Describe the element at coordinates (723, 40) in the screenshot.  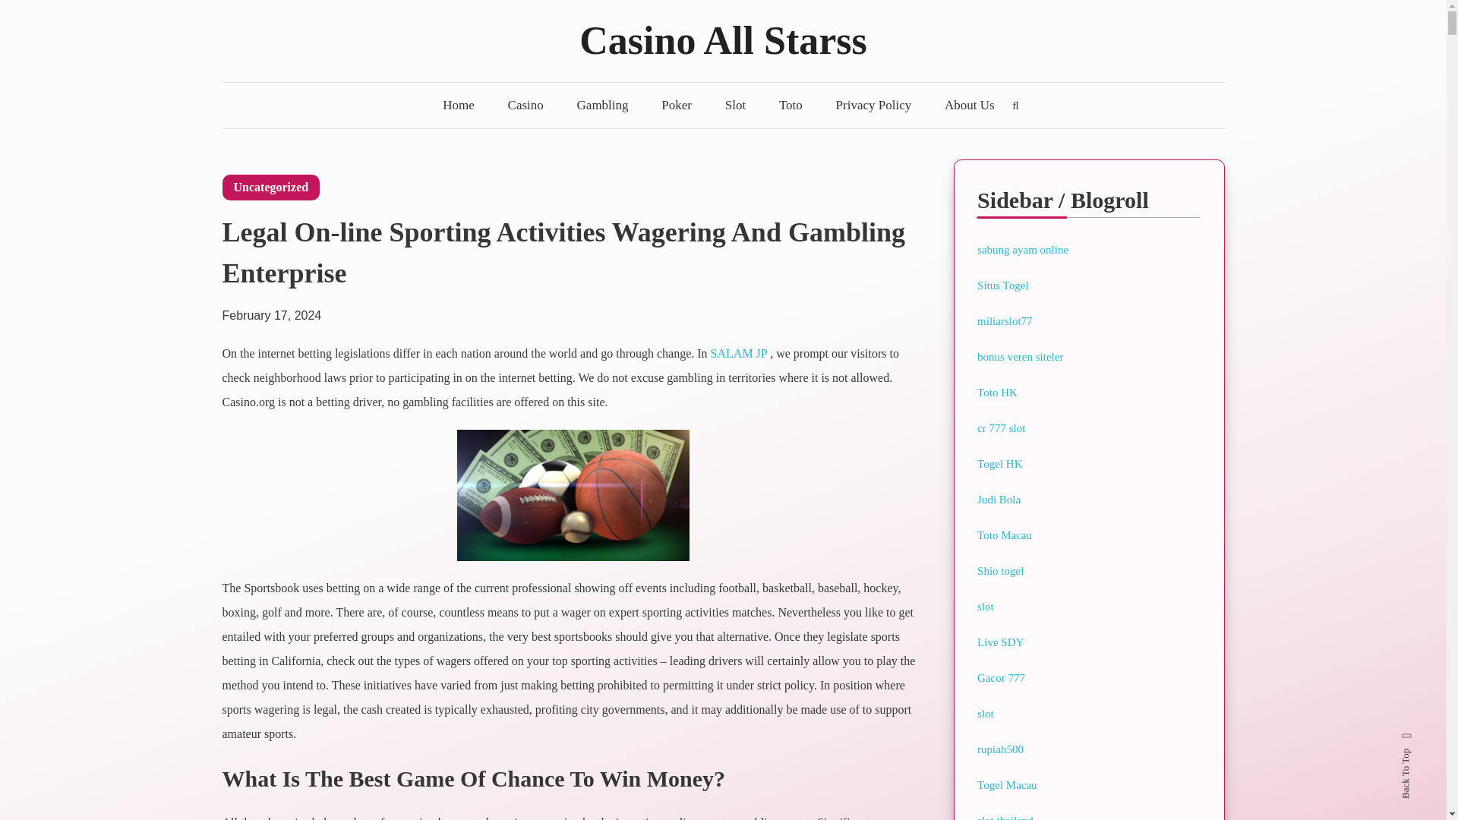
I see `Casino All Starss` at that location.